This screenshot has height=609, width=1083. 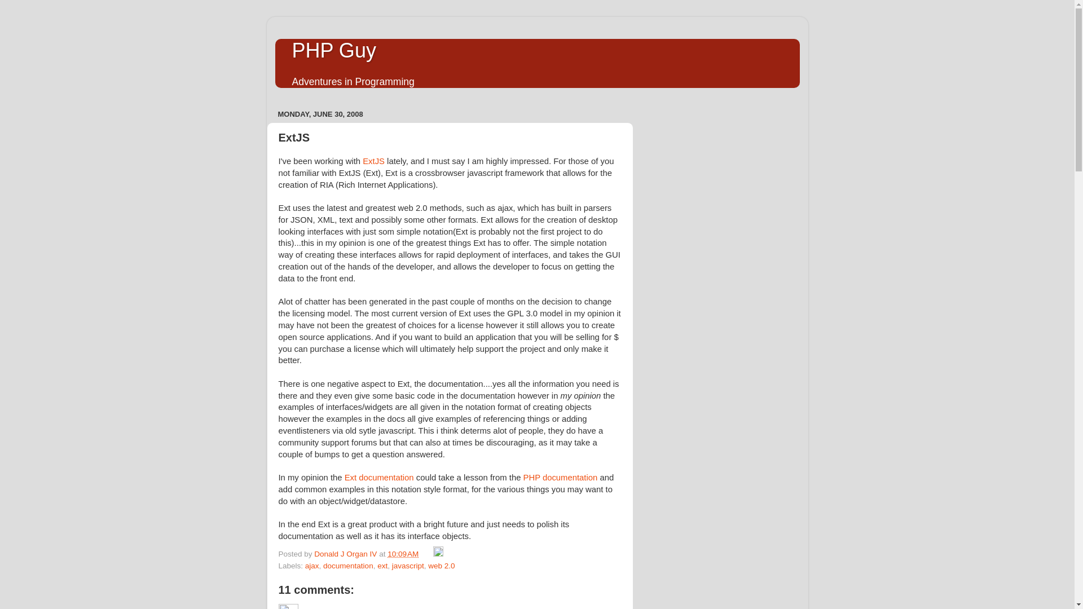 What do you see at coordinates (427, 554) in the screenshot?
I see `Email Post` at bounding box center [427, 554].